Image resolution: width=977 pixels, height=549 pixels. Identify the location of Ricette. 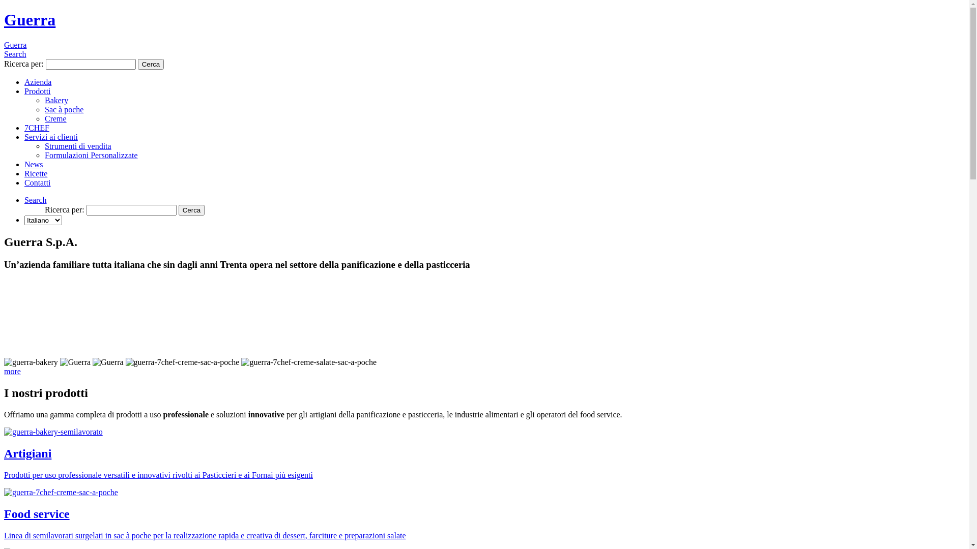
(36, 174).